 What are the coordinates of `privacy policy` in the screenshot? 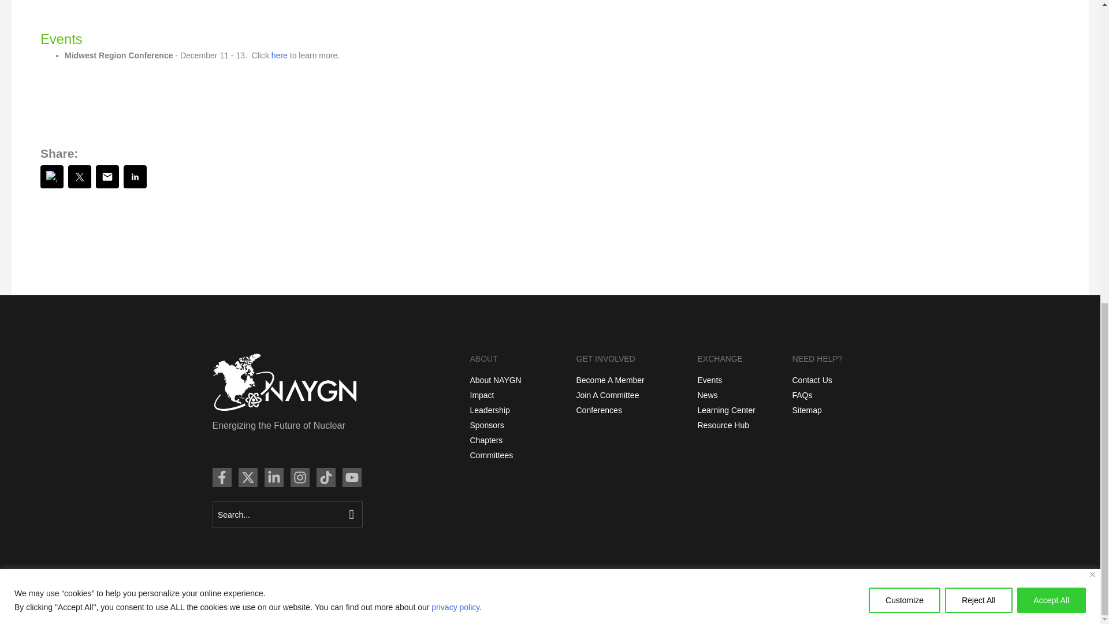 It's located at (455, 17).